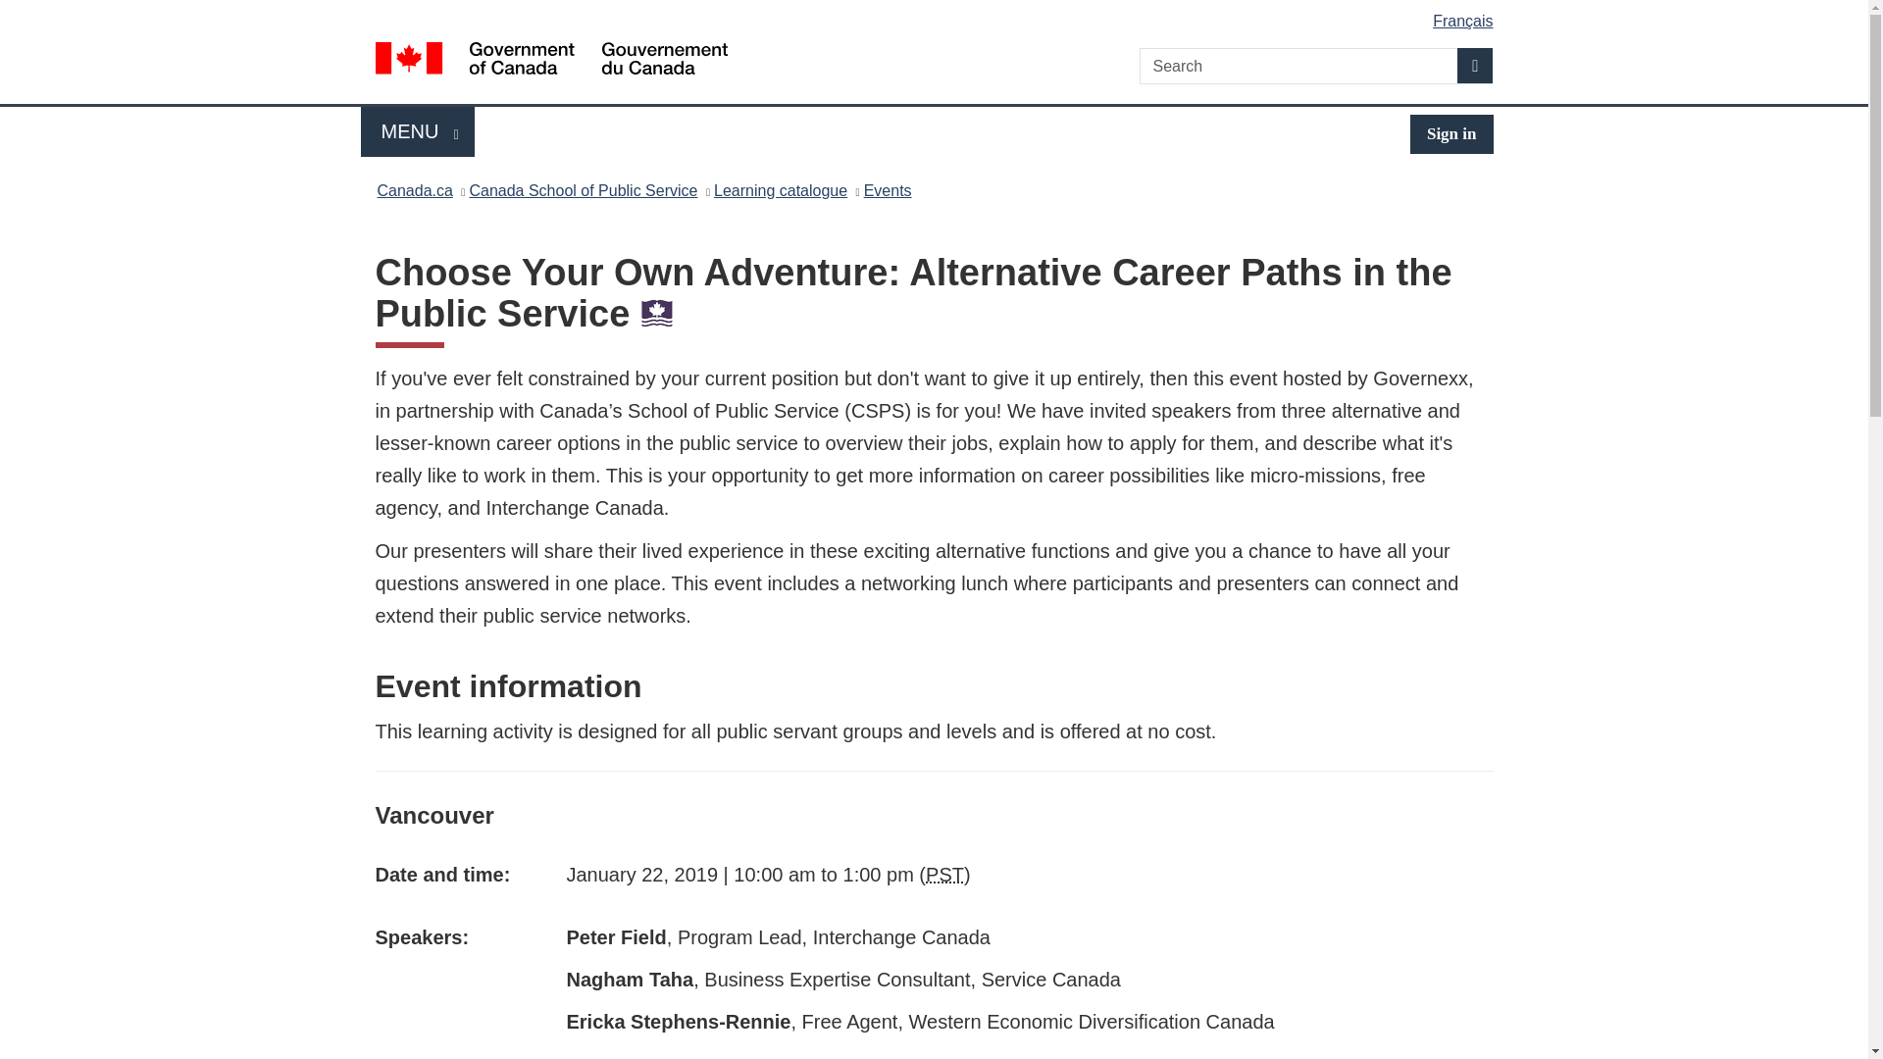 The width and height of the screenshot is (1883, 1059). Describe the element at coordinates (418, 131) in the screenshot. I see `Sign in` at that location.